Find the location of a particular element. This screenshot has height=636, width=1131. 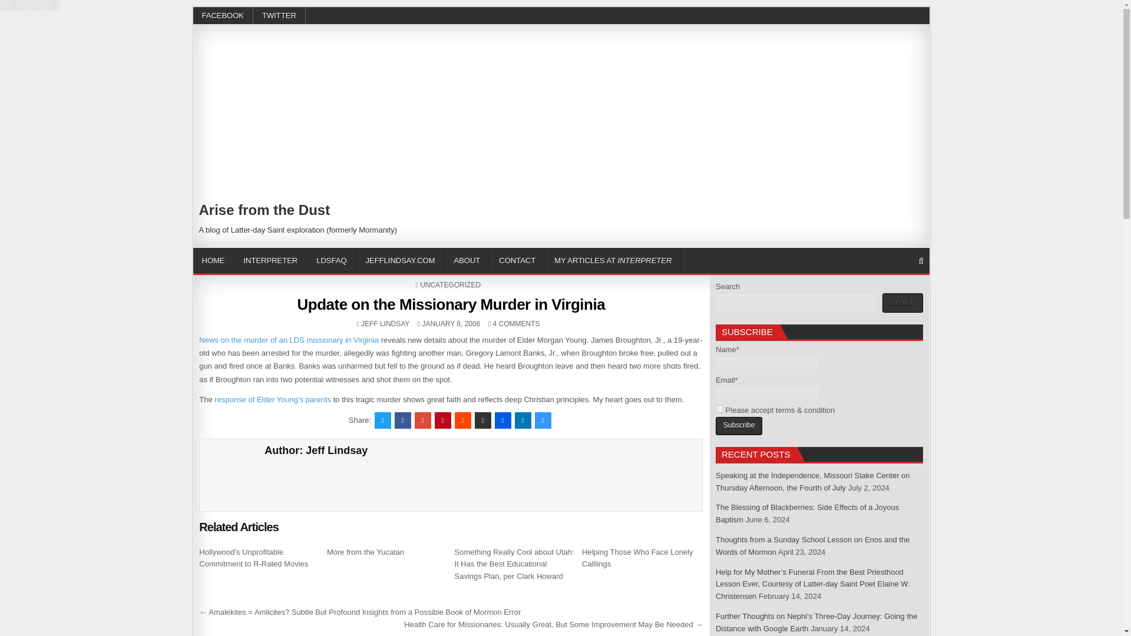

Share this on Delicious is located at coordinates (543, 420).